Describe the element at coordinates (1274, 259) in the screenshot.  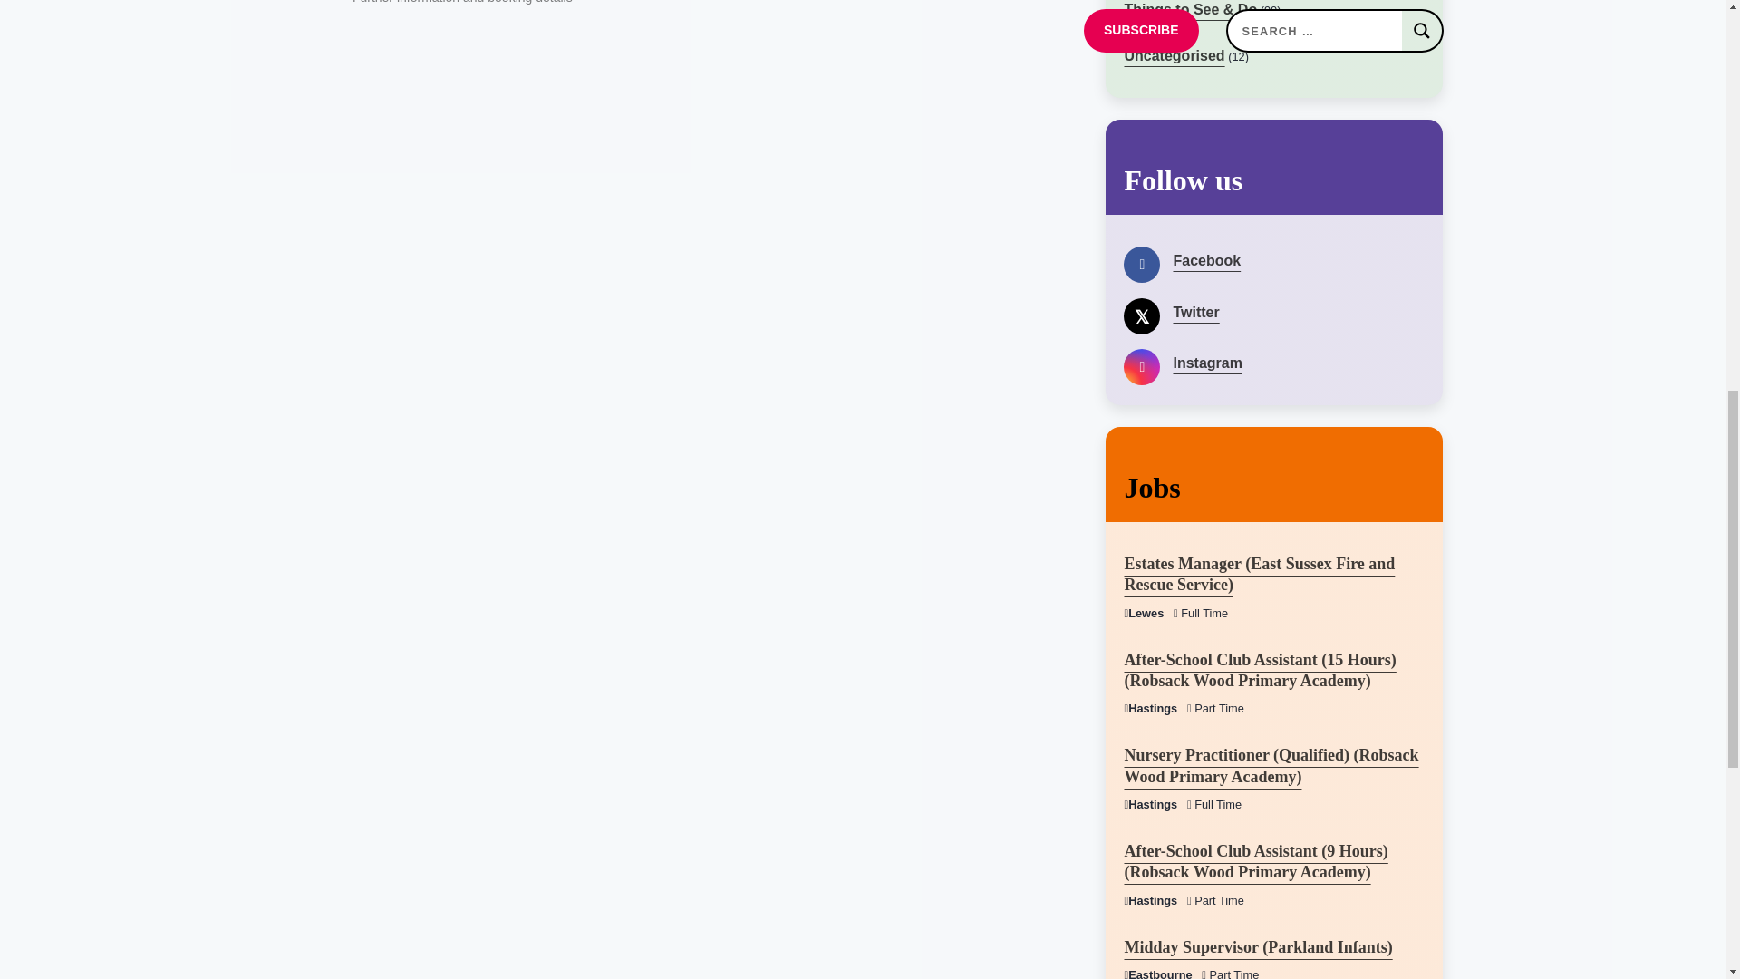
I see `Facebook` at that location.